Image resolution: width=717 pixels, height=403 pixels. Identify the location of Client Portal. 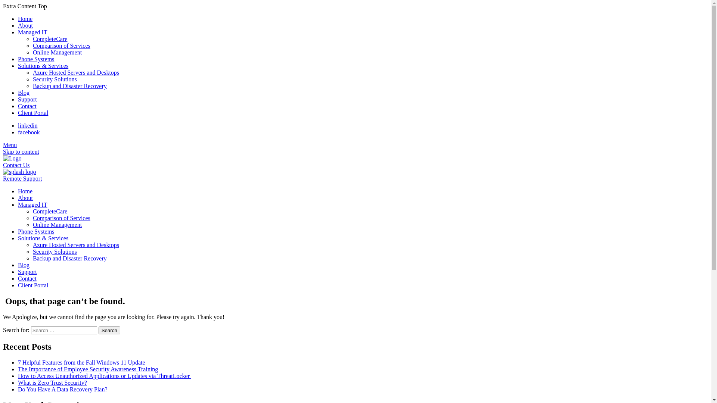
(33, 285).